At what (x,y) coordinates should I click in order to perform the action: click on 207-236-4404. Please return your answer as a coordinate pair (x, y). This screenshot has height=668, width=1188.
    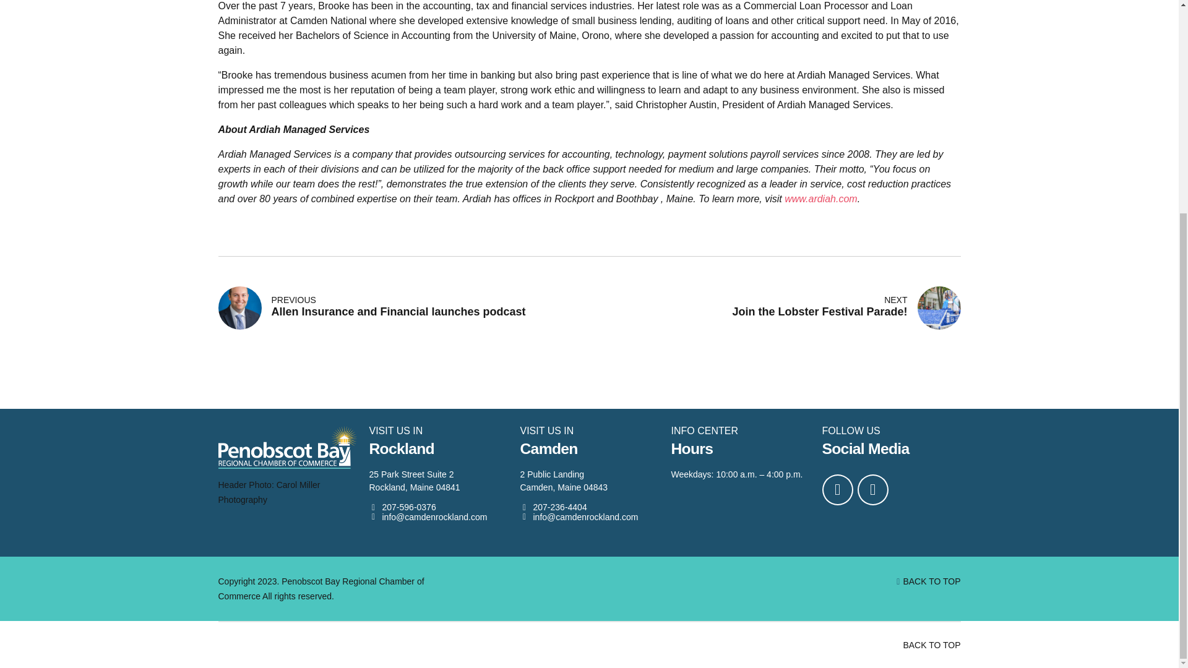
    Looking at the image, I should click on (931, 581).